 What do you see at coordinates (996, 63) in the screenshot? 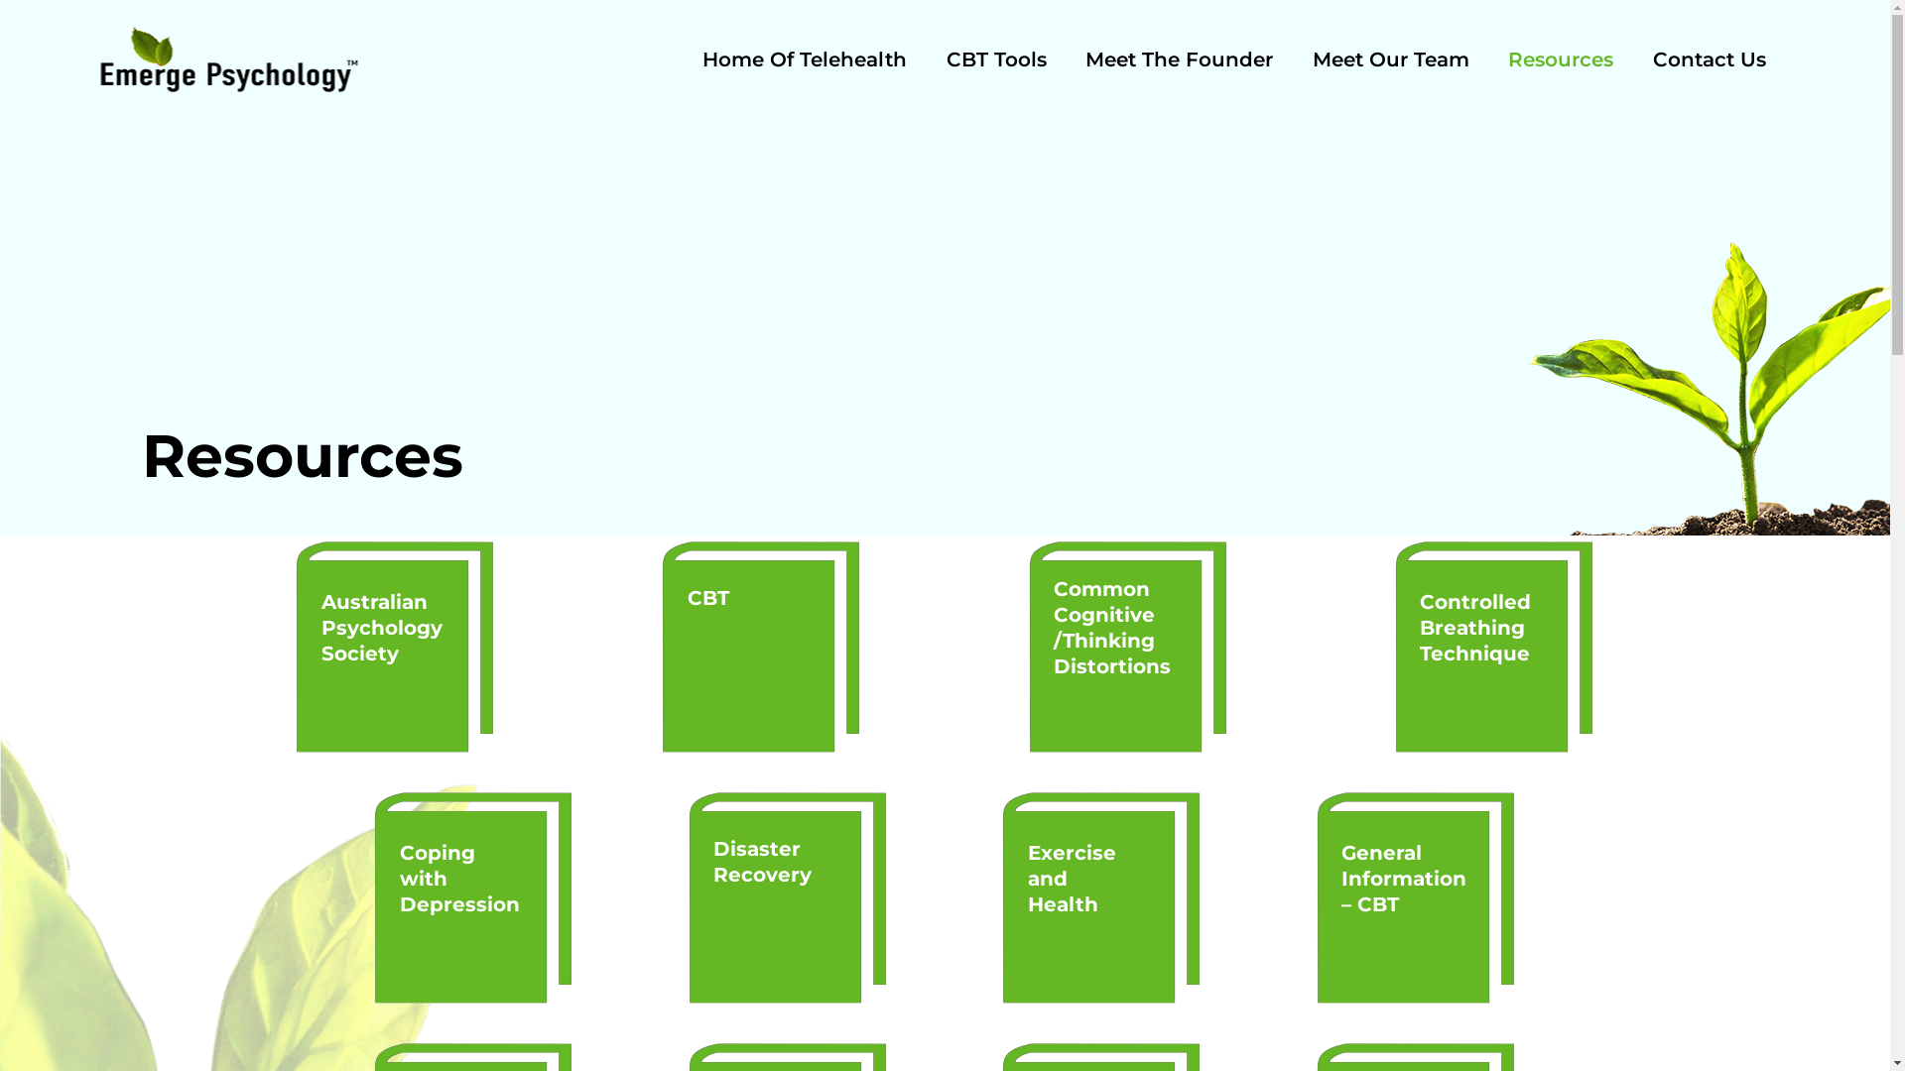
I see `CBT Tools` at bounding box center [996, 63].